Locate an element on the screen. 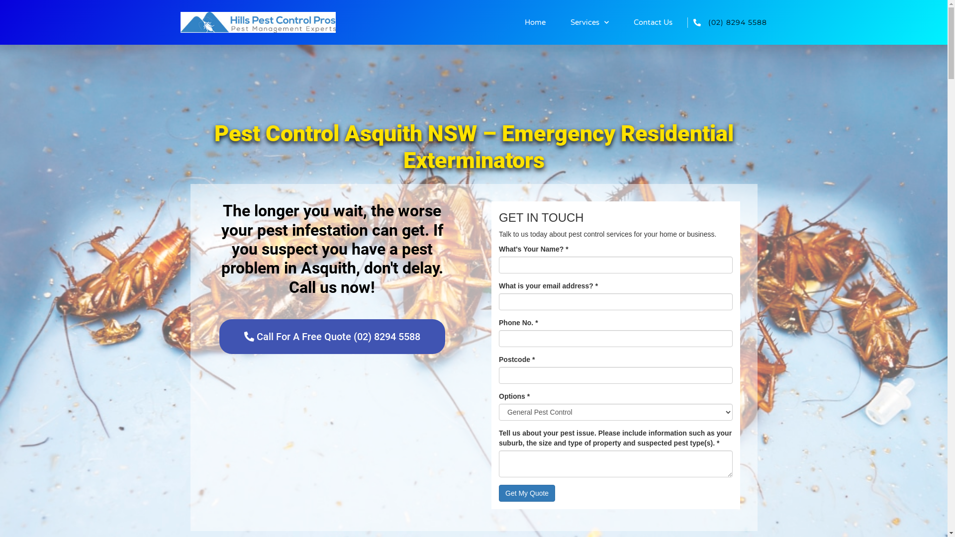  Contact Us is located at coordinates (653, 22).